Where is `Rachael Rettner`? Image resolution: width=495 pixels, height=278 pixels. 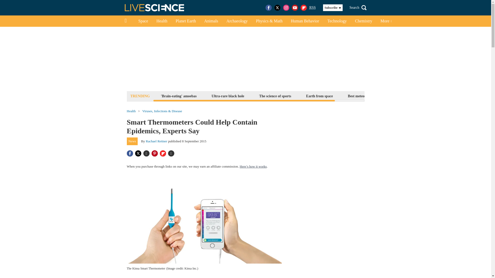
Rachael Rettner is located at coordinates (156, 141).